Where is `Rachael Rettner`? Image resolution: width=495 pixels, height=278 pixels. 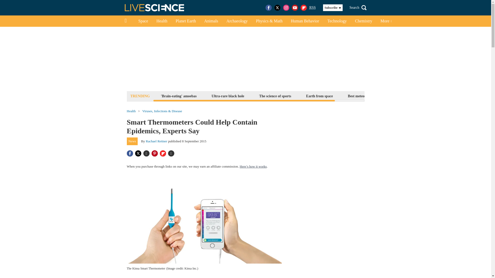
Rachael Rettner is located at coordinates (156, 141).